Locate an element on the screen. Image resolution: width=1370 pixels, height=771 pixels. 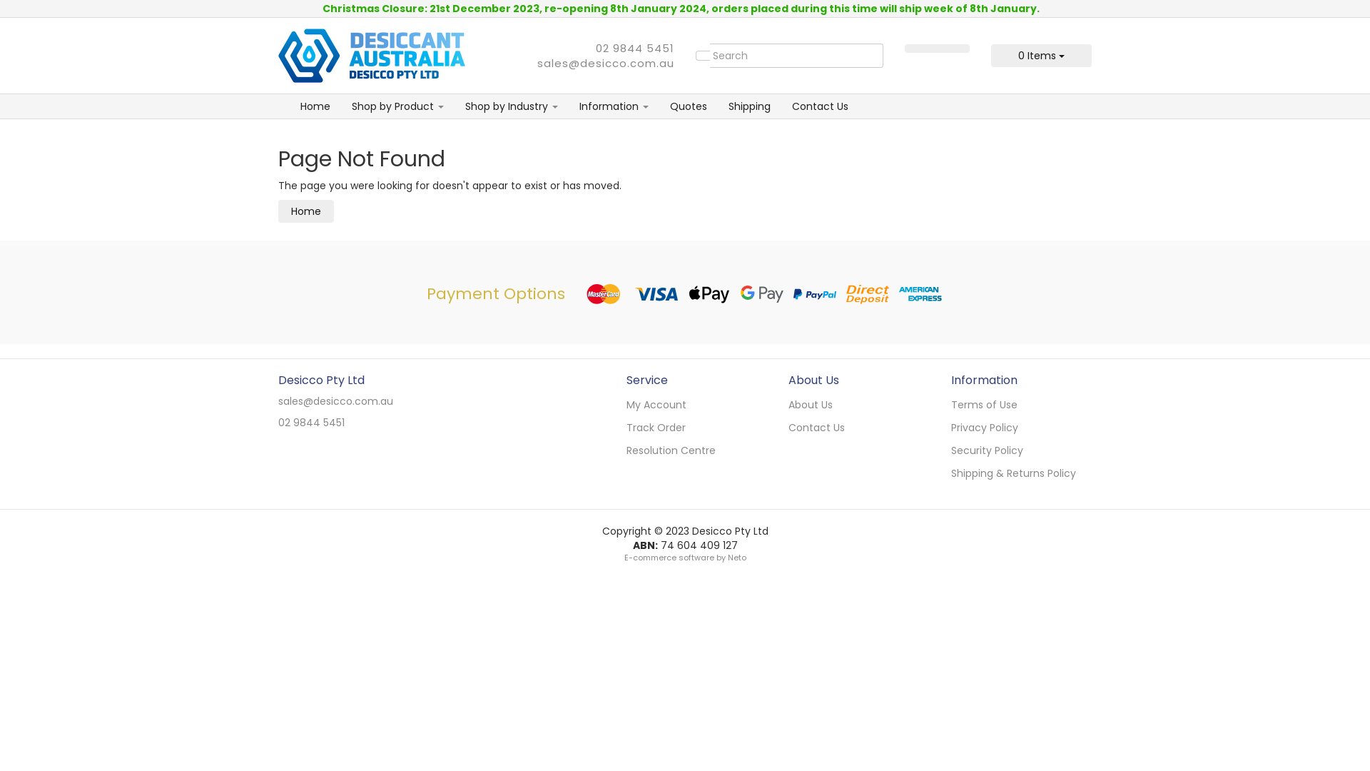
Information is located at coordinates (614, 106).